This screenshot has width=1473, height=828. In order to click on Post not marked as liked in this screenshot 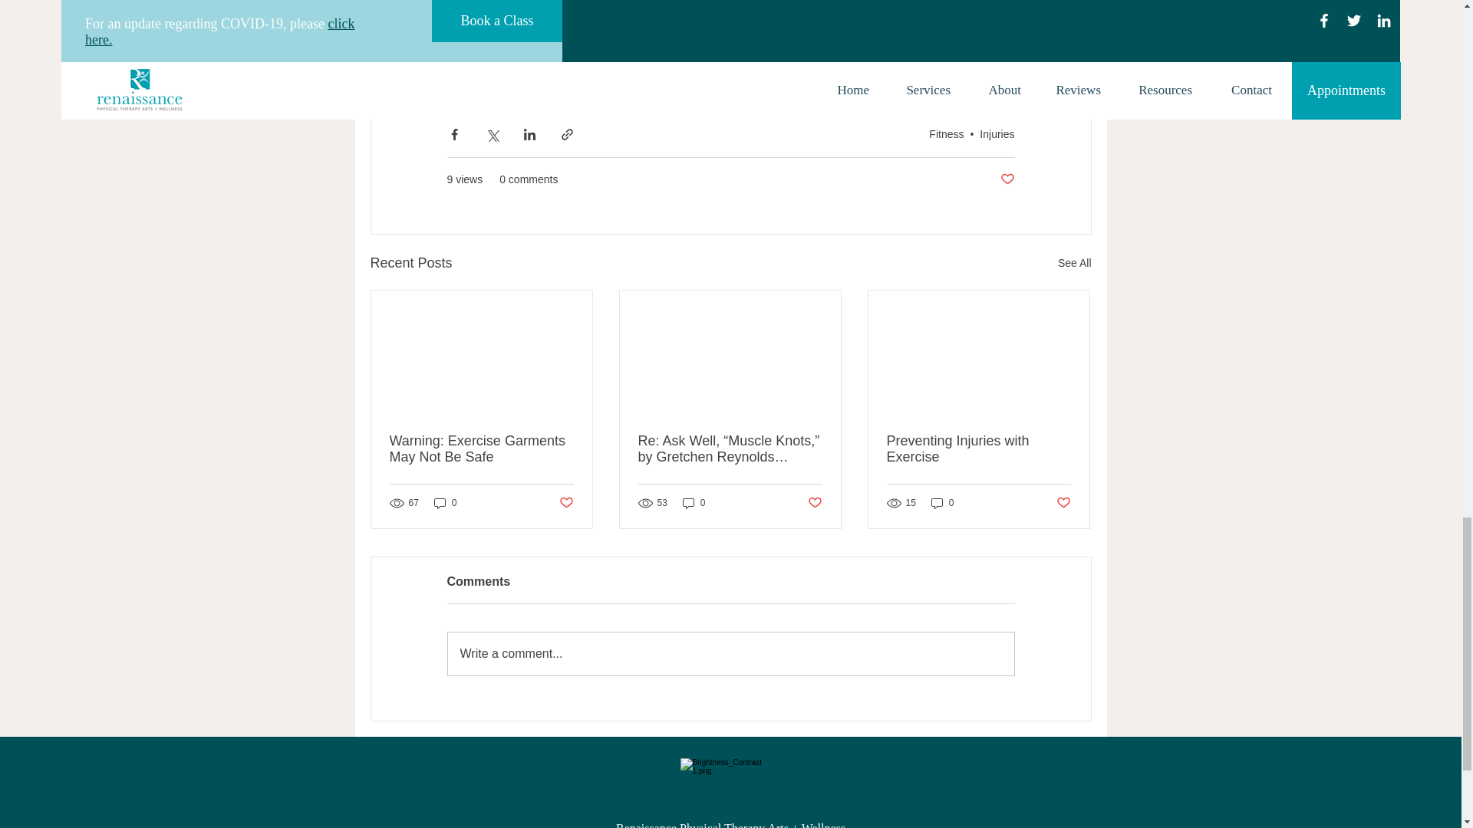, I will do `click(565, 503)`.